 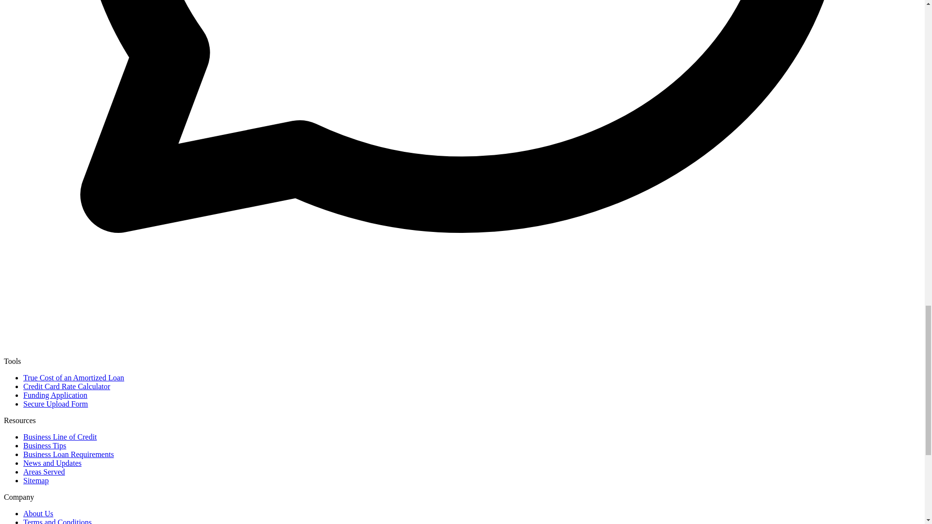 What do you see at coordinates (60, 437) in the screenshot?
I see `Business Line of Credit` at bounding box center [60, 437].